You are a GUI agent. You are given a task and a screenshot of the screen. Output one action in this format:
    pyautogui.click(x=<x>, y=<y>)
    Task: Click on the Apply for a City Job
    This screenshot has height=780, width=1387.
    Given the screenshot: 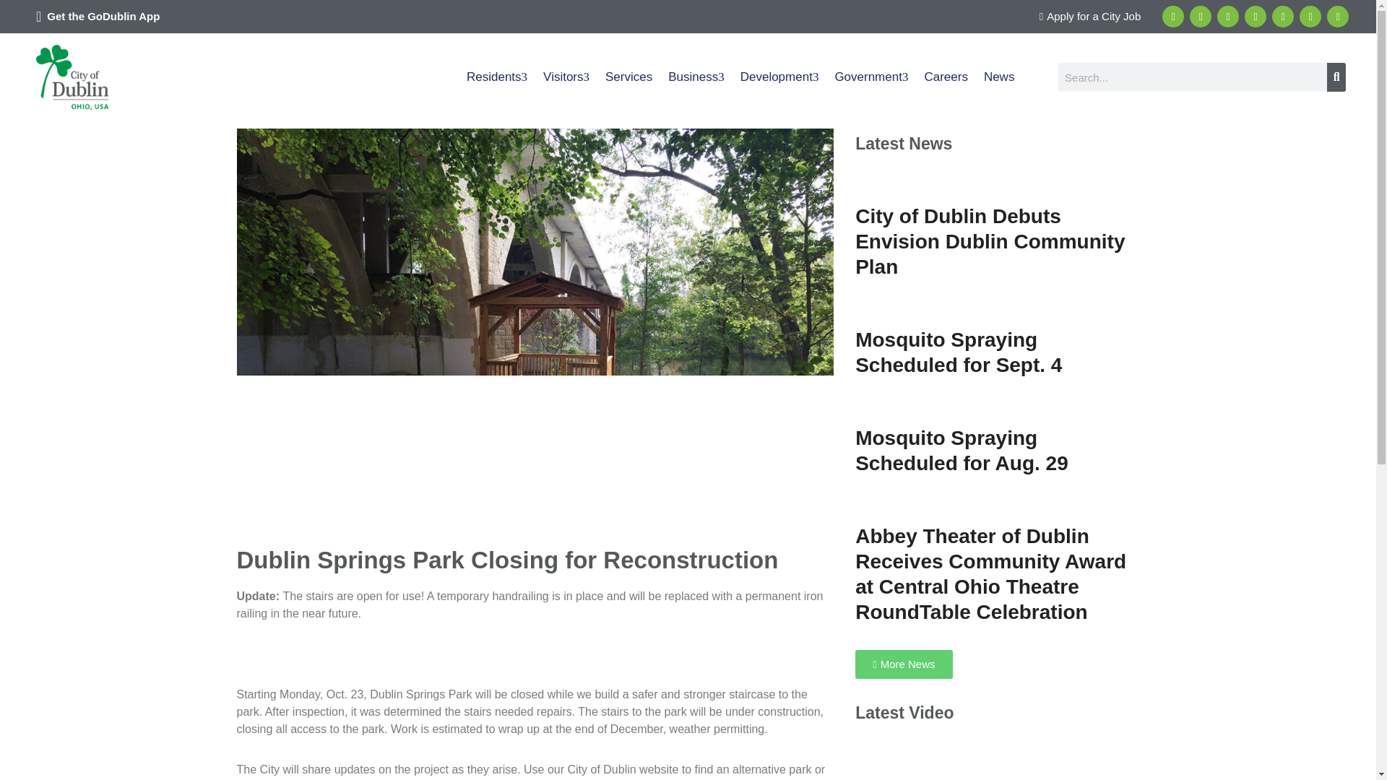 What is the action you would take?
    pyautogui.click(x=1090, y=16)
    